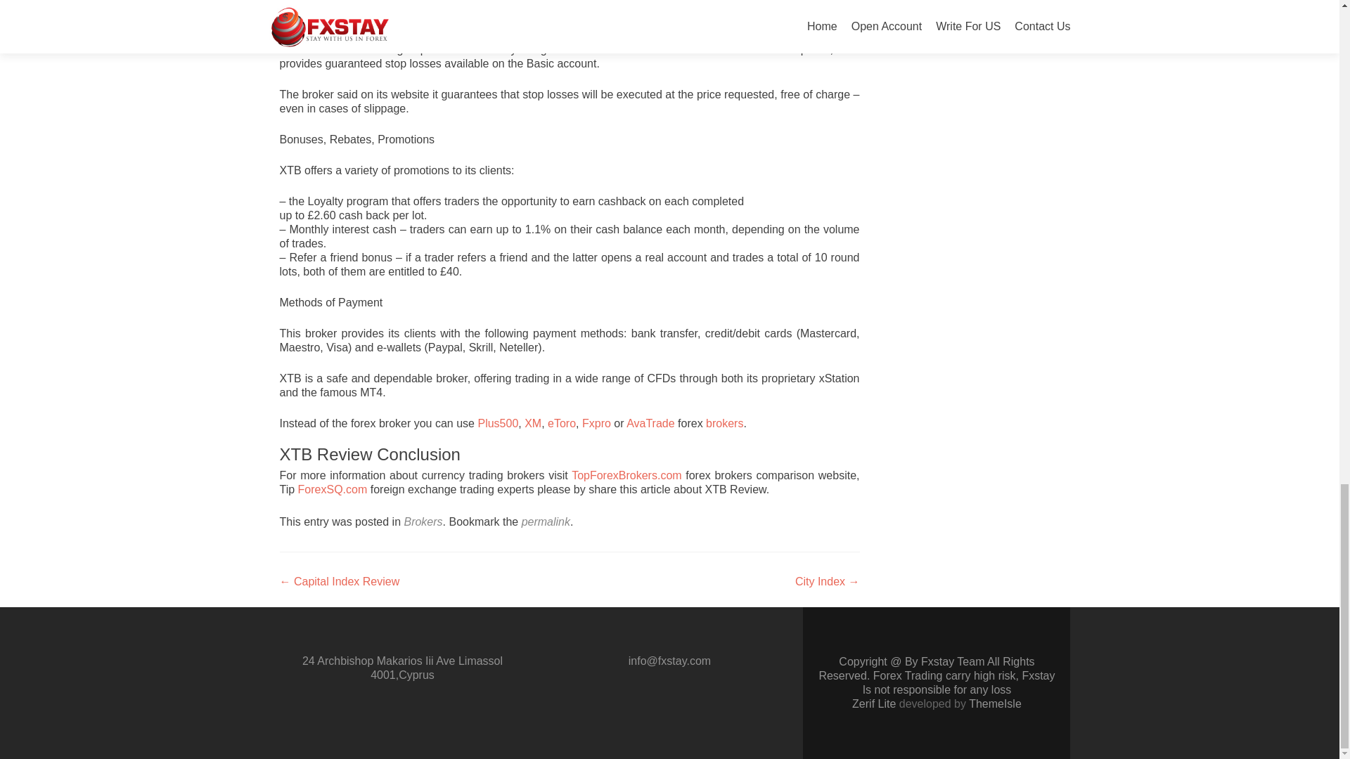 This screenshot has height=759, width=1350. What do you see at coordinates (498, 423) in the screenshot?
I see `Plus500` at bounding box center [498, 423].